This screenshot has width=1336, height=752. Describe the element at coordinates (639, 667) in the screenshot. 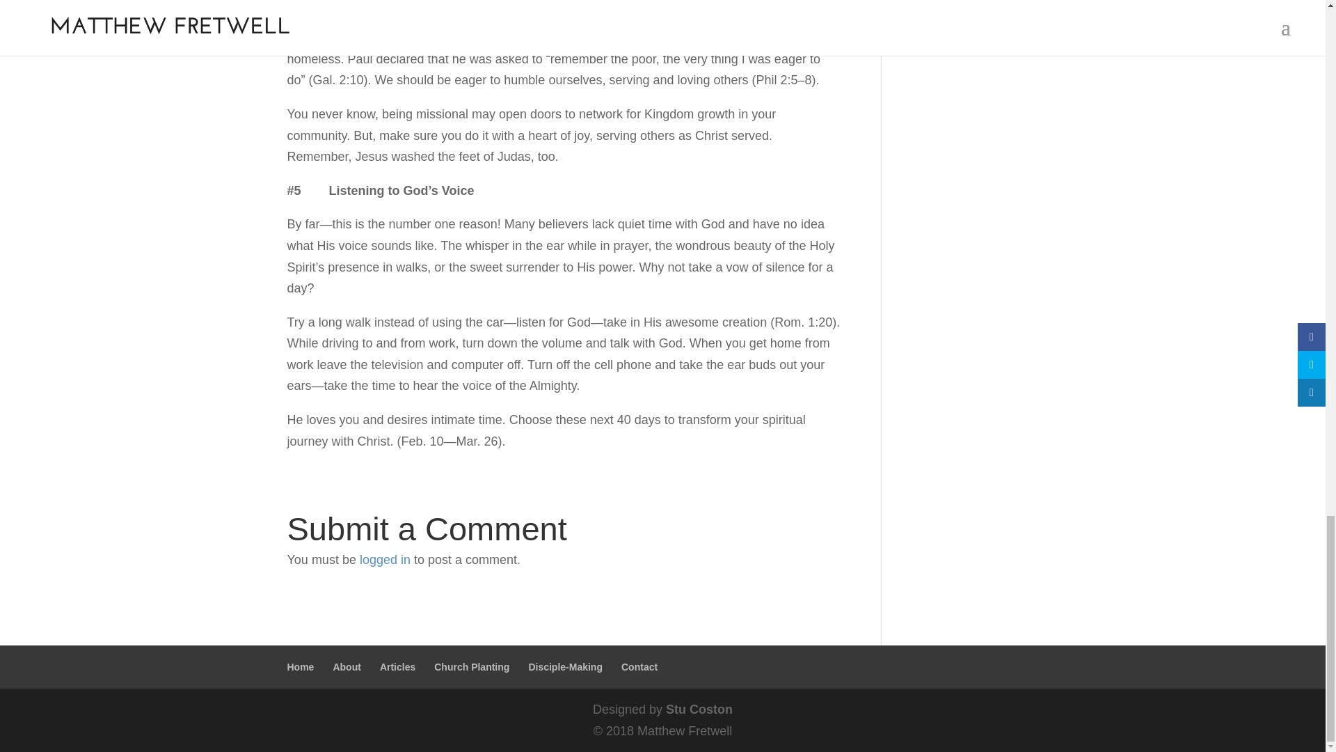

I see `Contact` at that location.